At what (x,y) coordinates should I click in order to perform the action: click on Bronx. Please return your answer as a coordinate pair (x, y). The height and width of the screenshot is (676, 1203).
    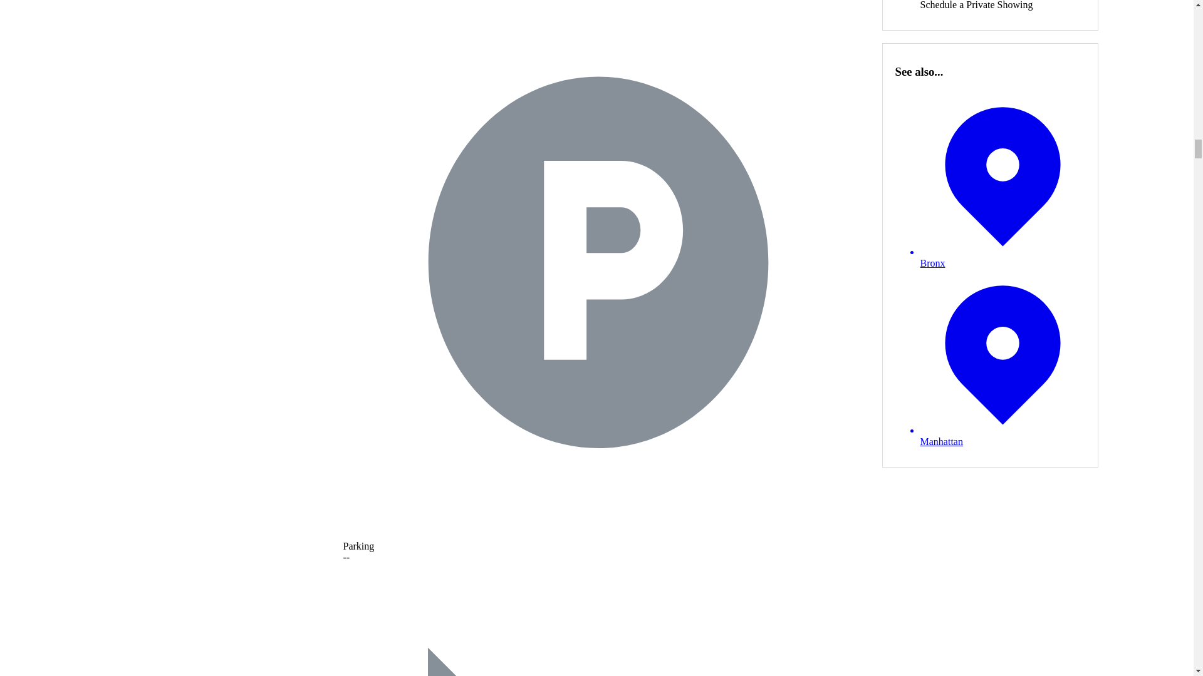
    Looking at the image, I should click on (1002, 179).